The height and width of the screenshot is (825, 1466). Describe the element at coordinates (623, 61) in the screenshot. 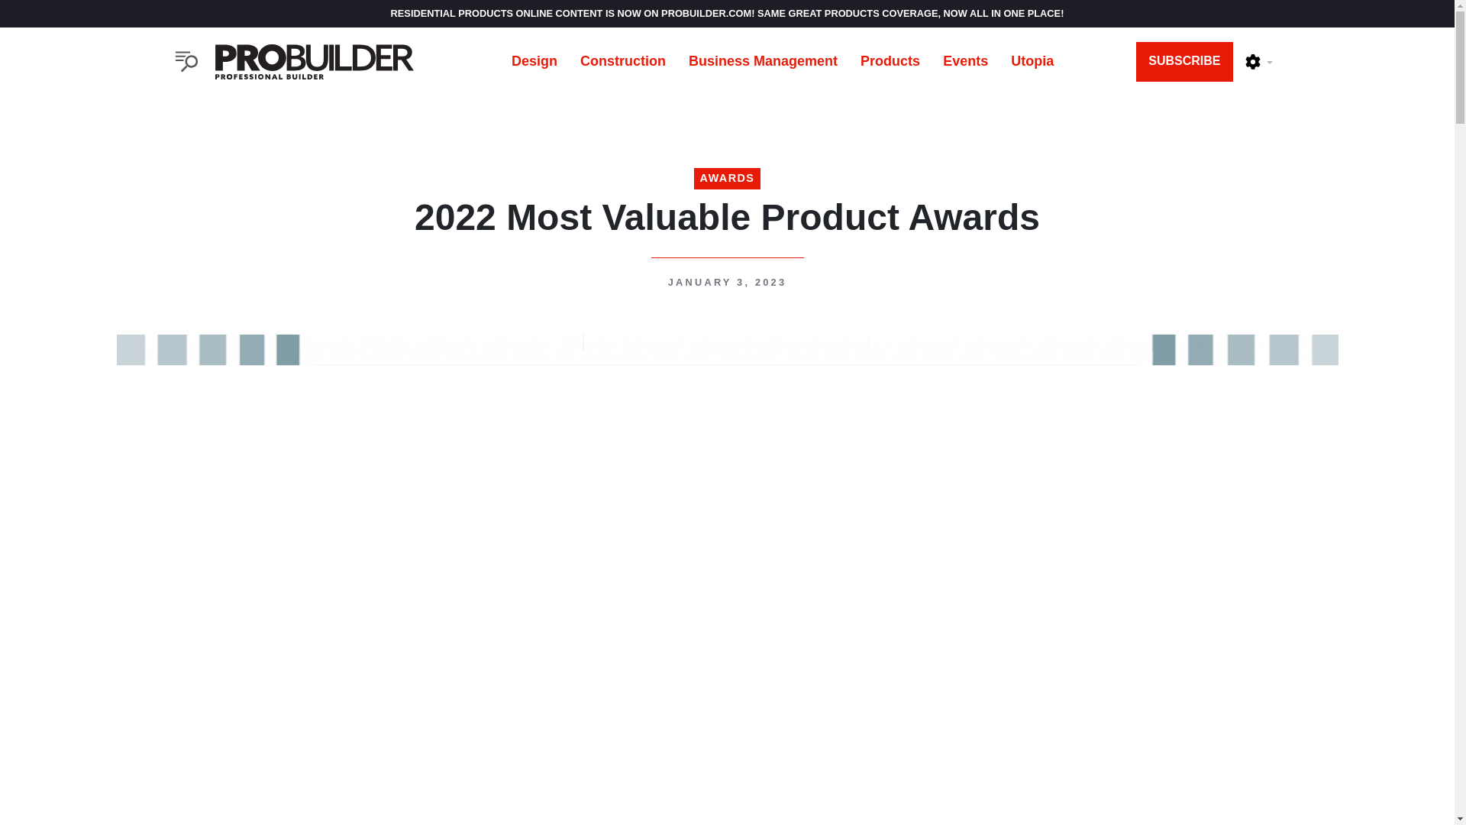

I see `Construction` at that location.